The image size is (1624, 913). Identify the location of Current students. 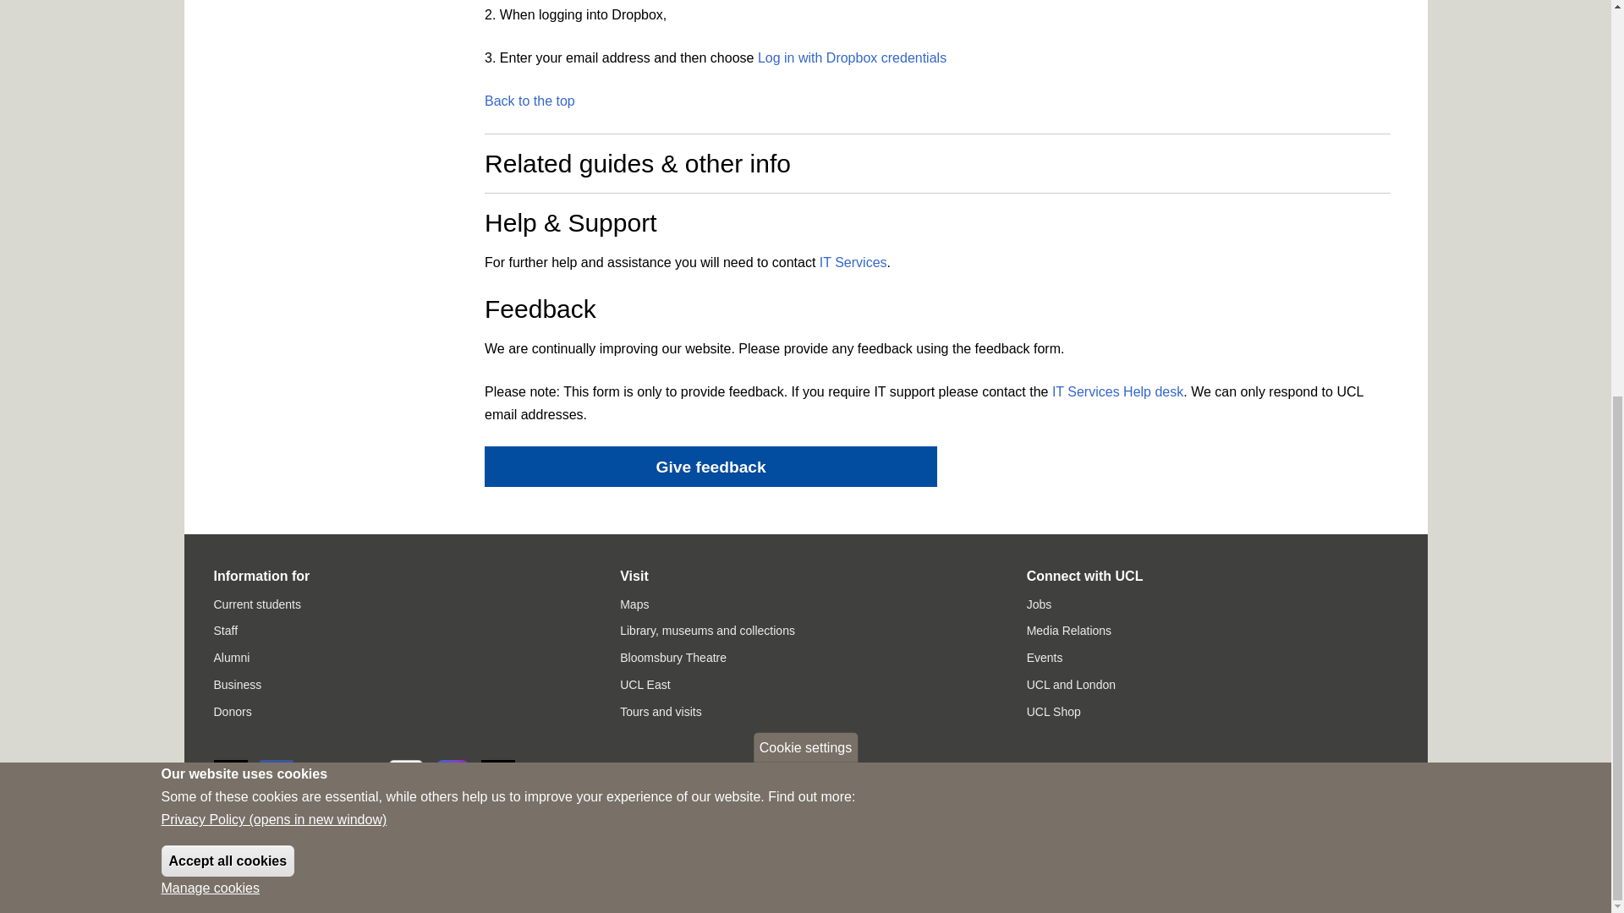
(256, 604).